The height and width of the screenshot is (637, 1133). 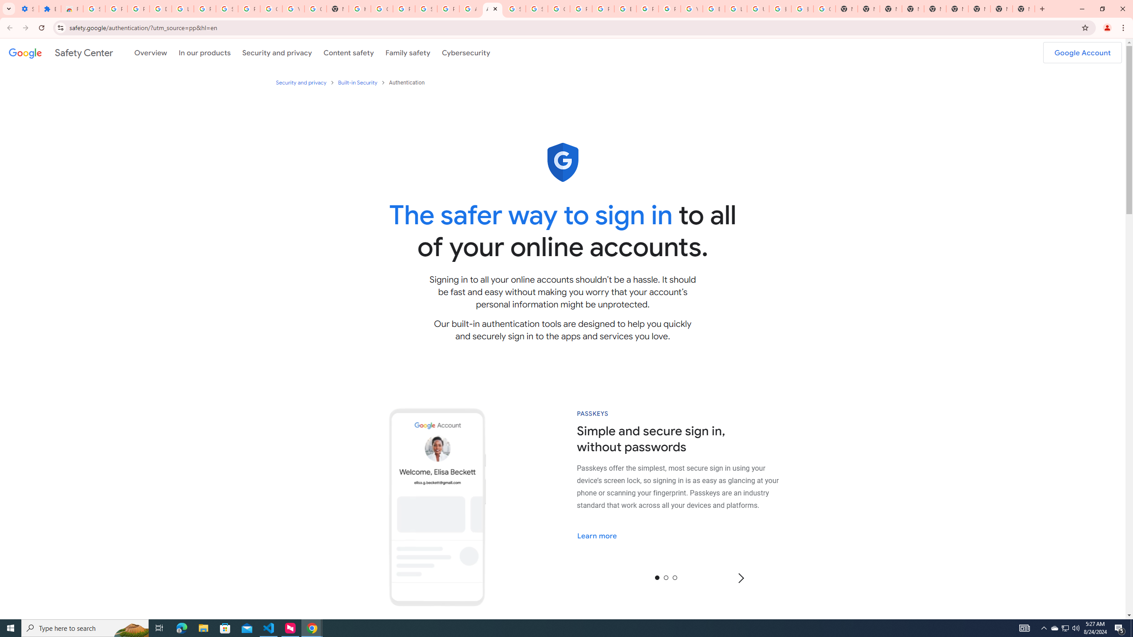 I want to click on AutomationID: passkeys-module-1, so click(x=688, y=486).